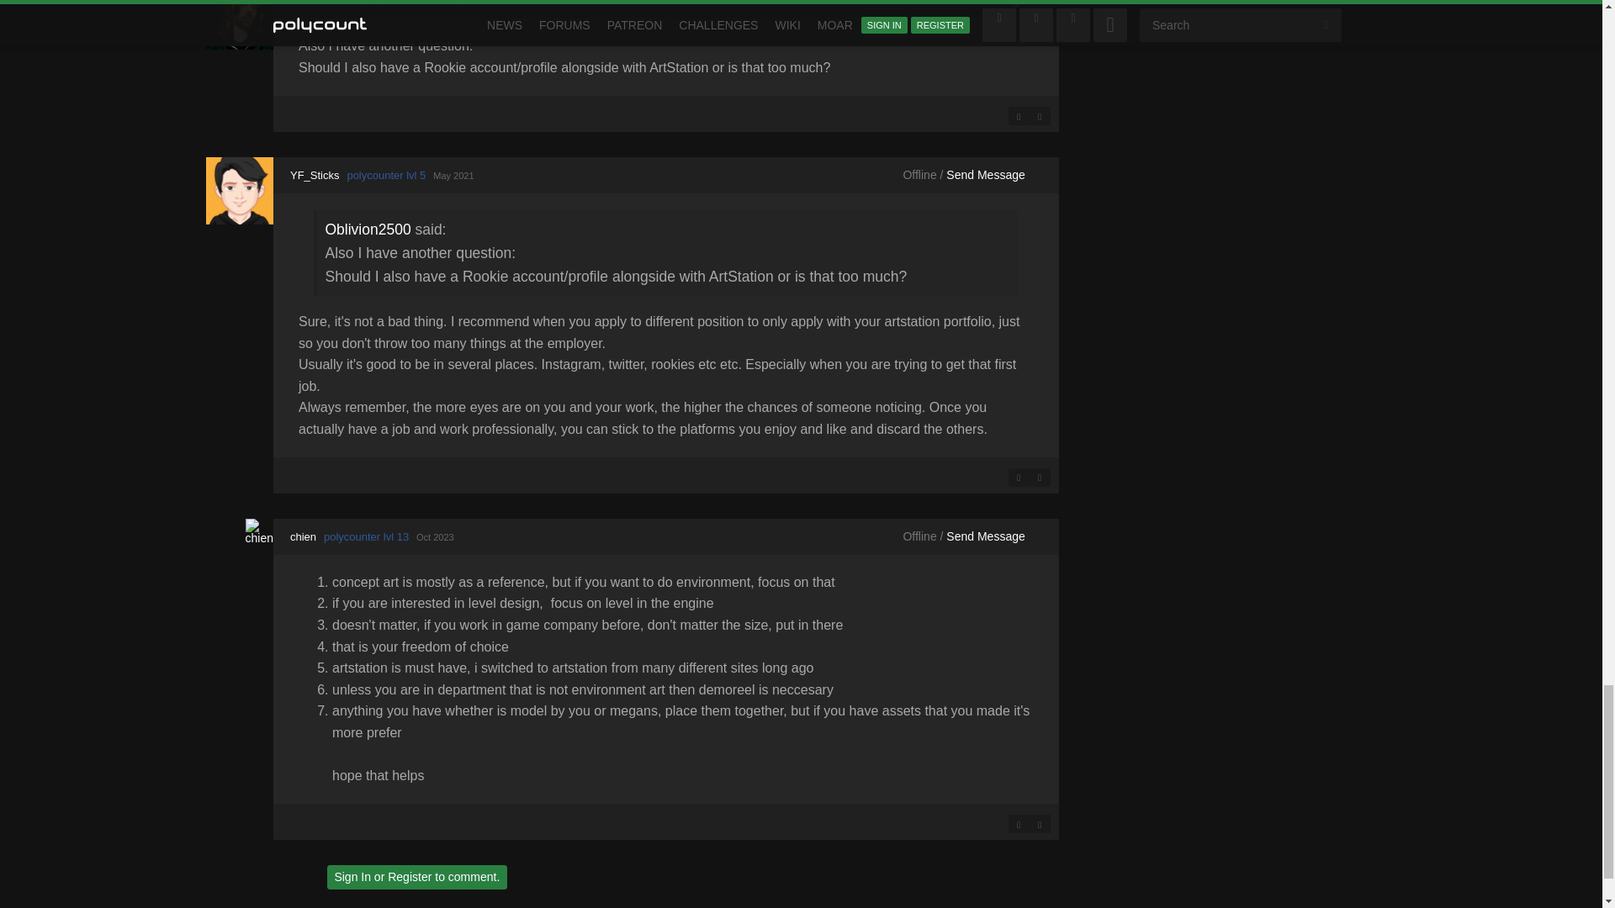 Image resolution: width=1615 pixels, height=908 pixels. Describe the element at coordinates (239, 25) in the screenshot. I see `Oblivion2500` at that location.